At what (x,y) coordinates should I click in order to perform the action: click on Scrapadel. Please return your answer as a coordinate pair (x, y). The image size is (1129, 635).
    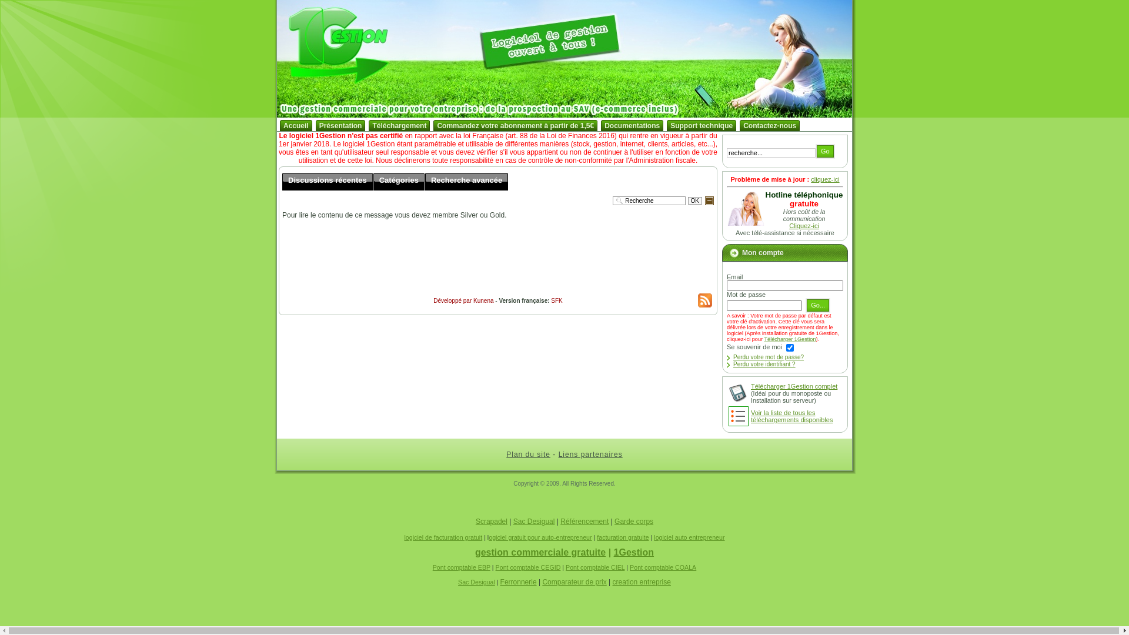
    Looking at the image, I should click on (492, 521).